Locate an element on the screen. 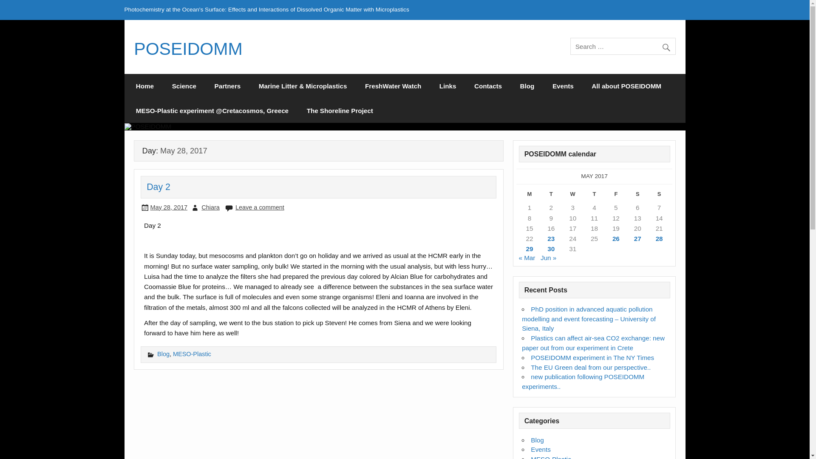 The height and width of the screenshot is (459, 816). Day 2 is located at coordinates (159, 187).